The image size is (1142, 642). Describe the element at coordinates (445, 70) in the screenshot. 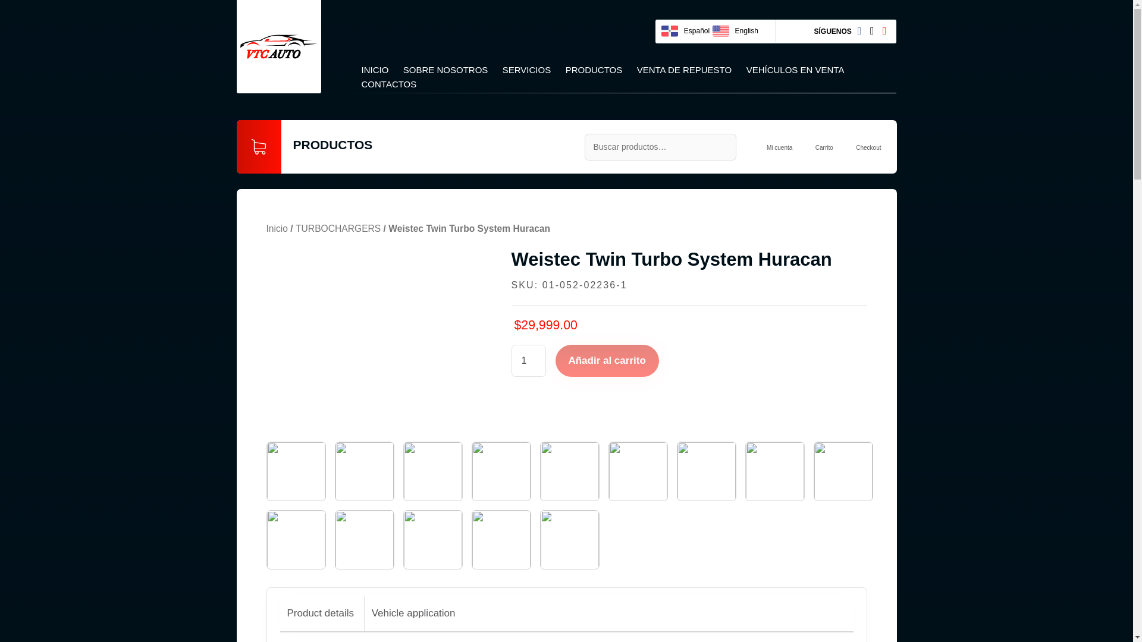

I see `SOBRE NOSOTROS` at that location.